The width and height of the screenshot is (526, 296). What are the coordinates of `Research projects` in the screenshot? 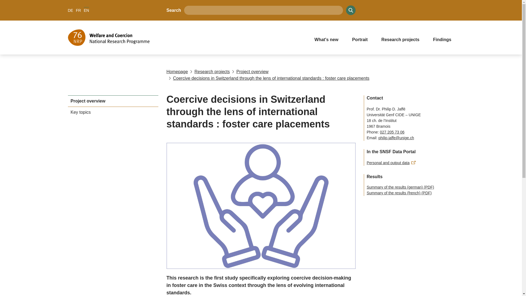 It's located at (401, 39).